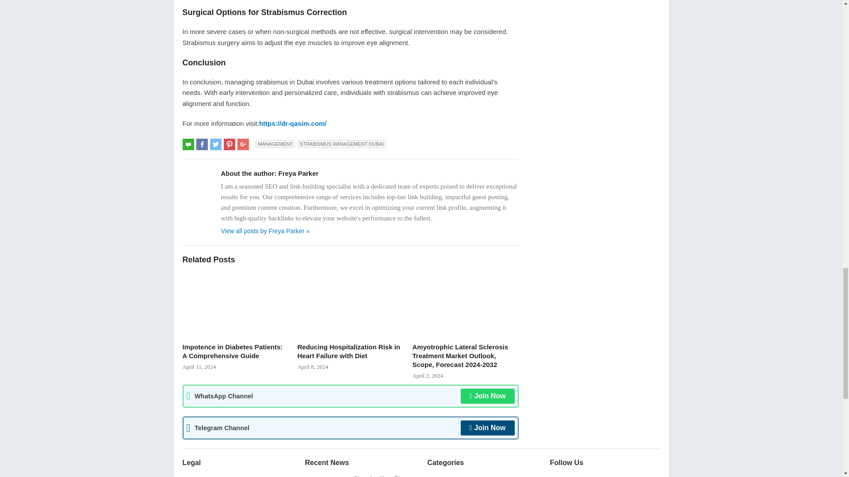 This screenshot has height=477, width=849. What do you see at coordinates (229, 144) in the screenshot?
I see `Share on Pinterest` at bounding box center [229, 144].